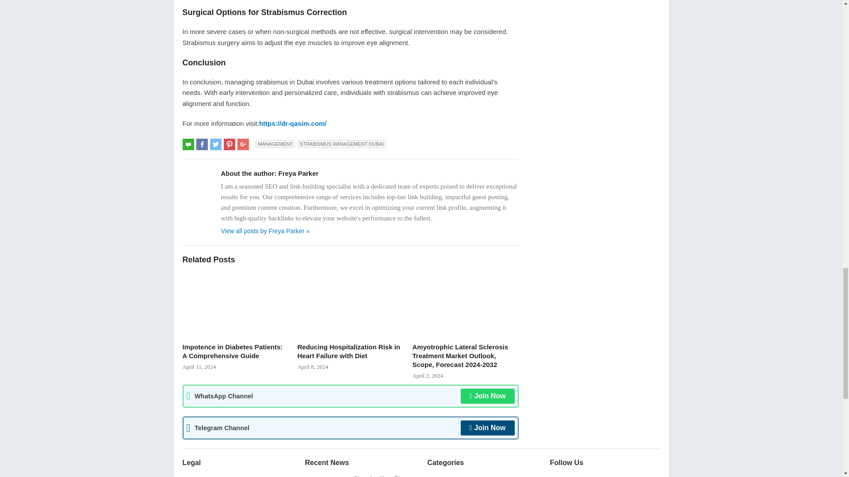 This screenshot has height=477, width=849. What do you see at coordinates (229, 144) in the screenshot?
I see `Share on Pinterest` at bounding box center [229, 144].